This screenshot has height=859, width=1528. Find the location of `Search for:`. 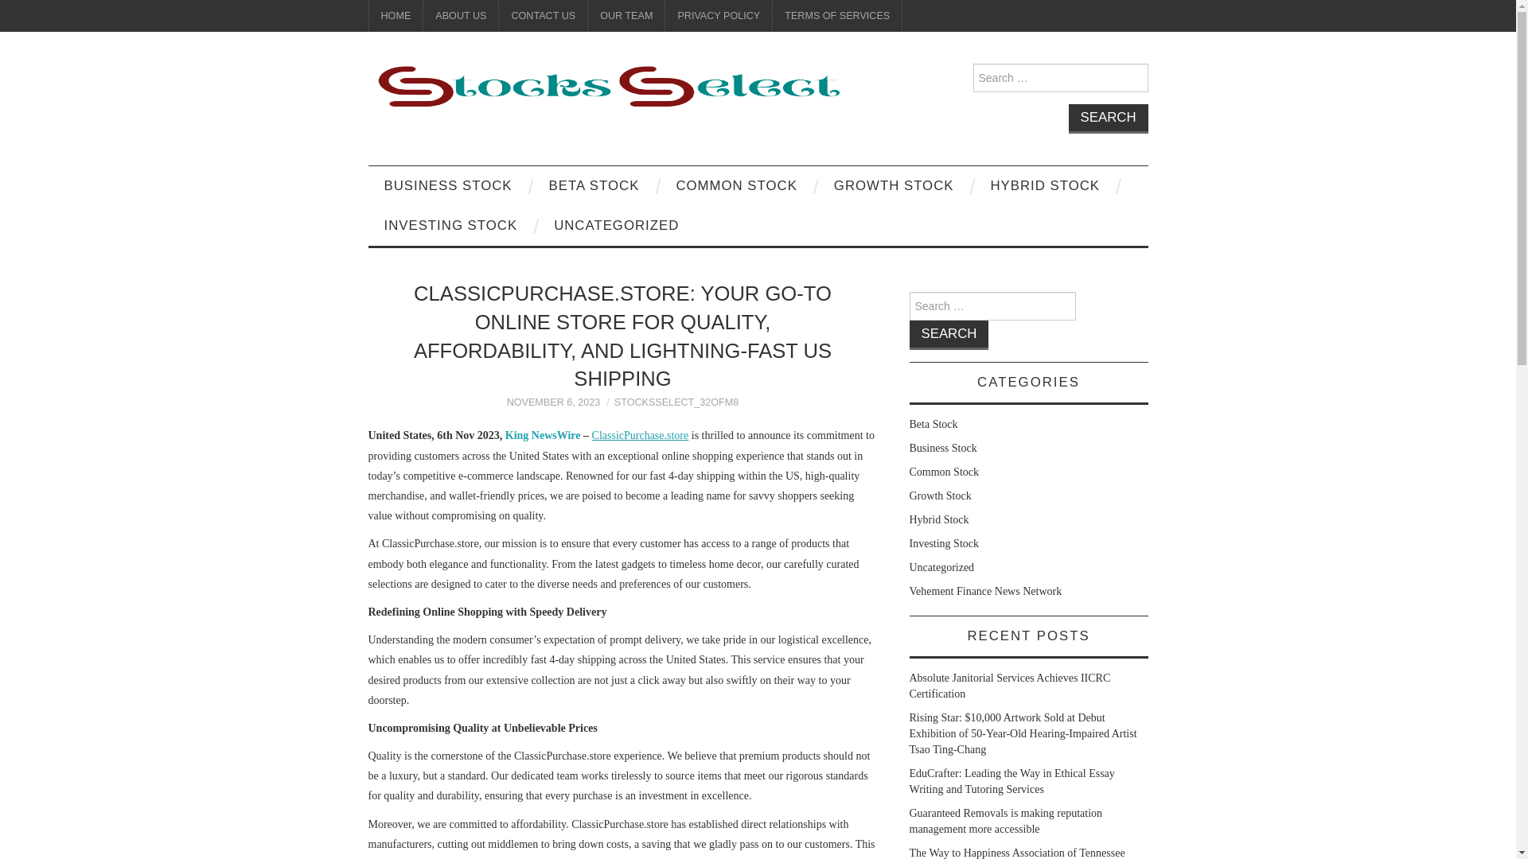

Search for: is located at coordinates (1059, 77).